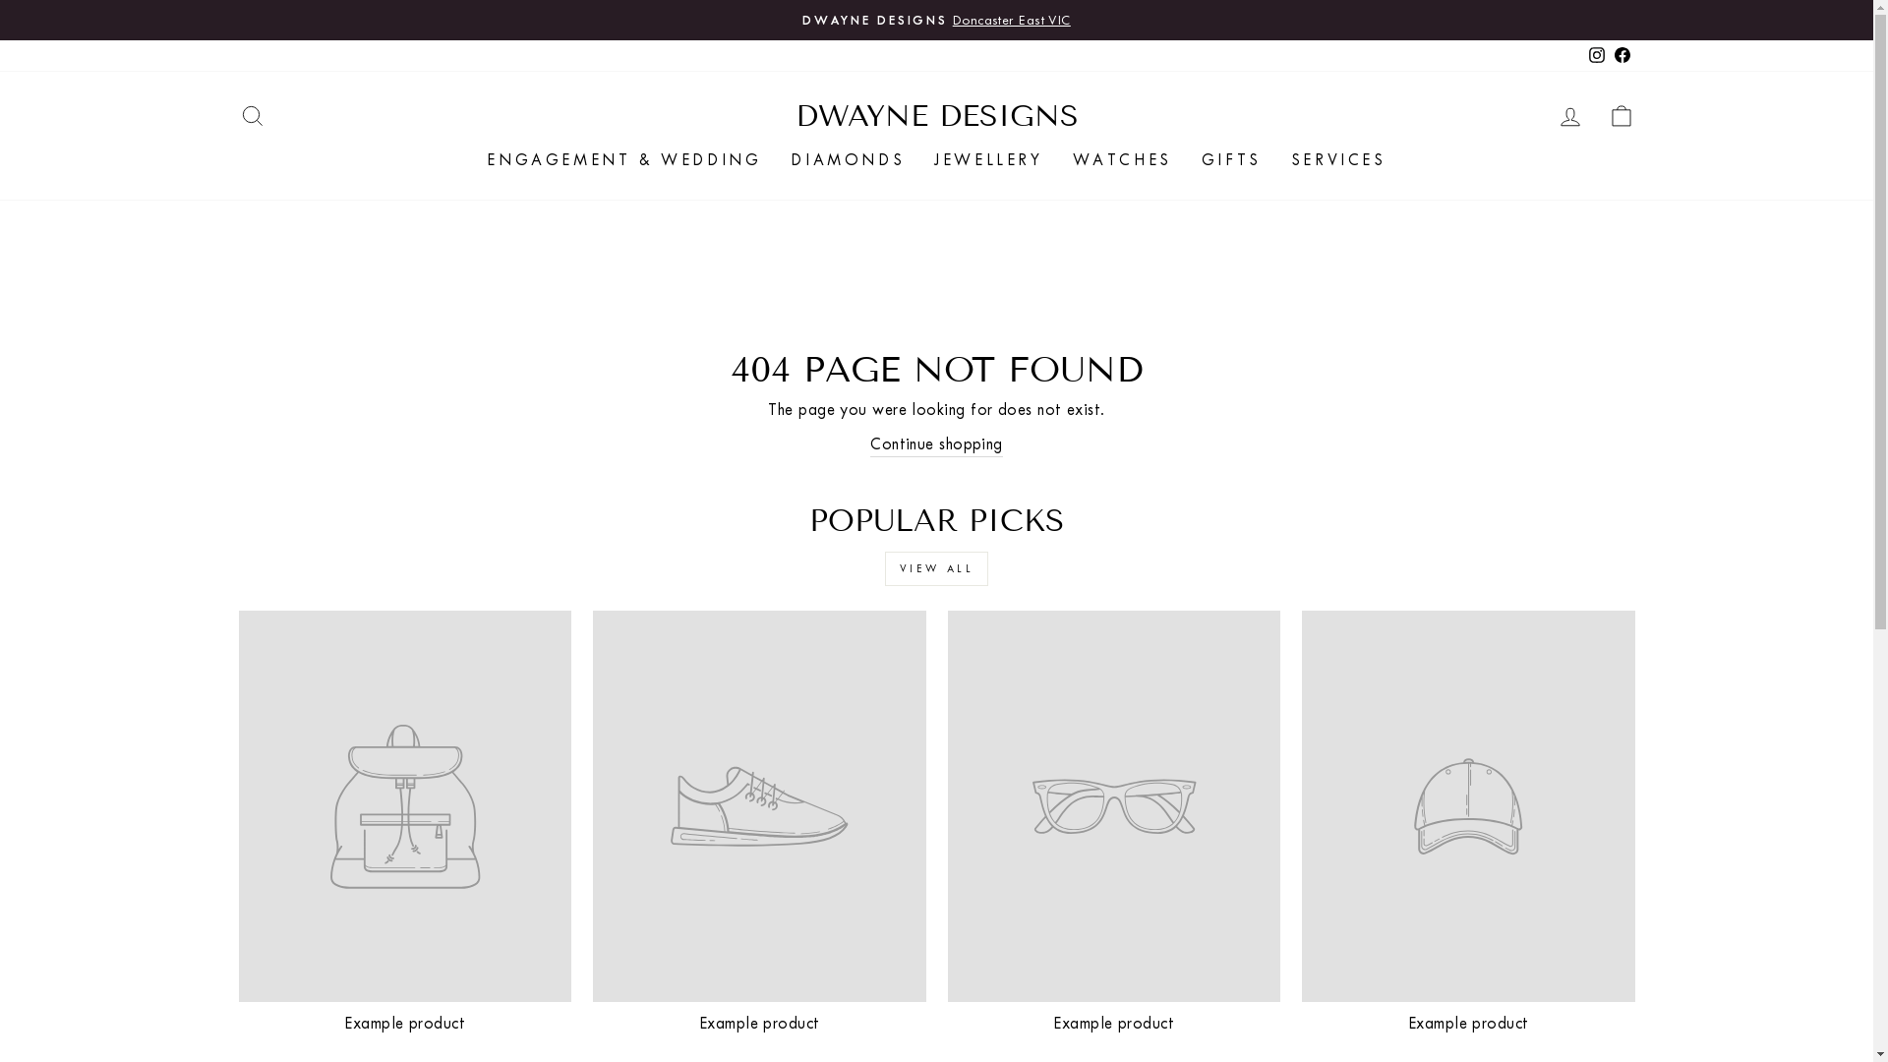 Image resolution: width=1888 pixels, height=1062 pixels. Describe the element at coordinates (848, 160) in the screenshot. I see `DIAMONDS` at that location.